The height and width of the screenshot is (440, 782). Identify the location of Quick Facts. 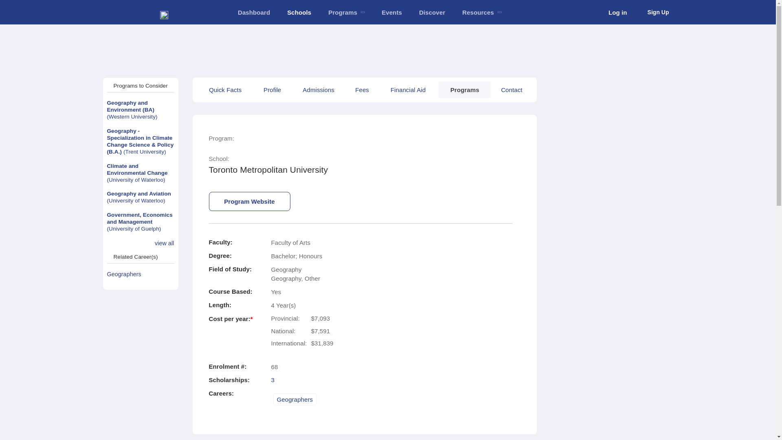
(225, 90).